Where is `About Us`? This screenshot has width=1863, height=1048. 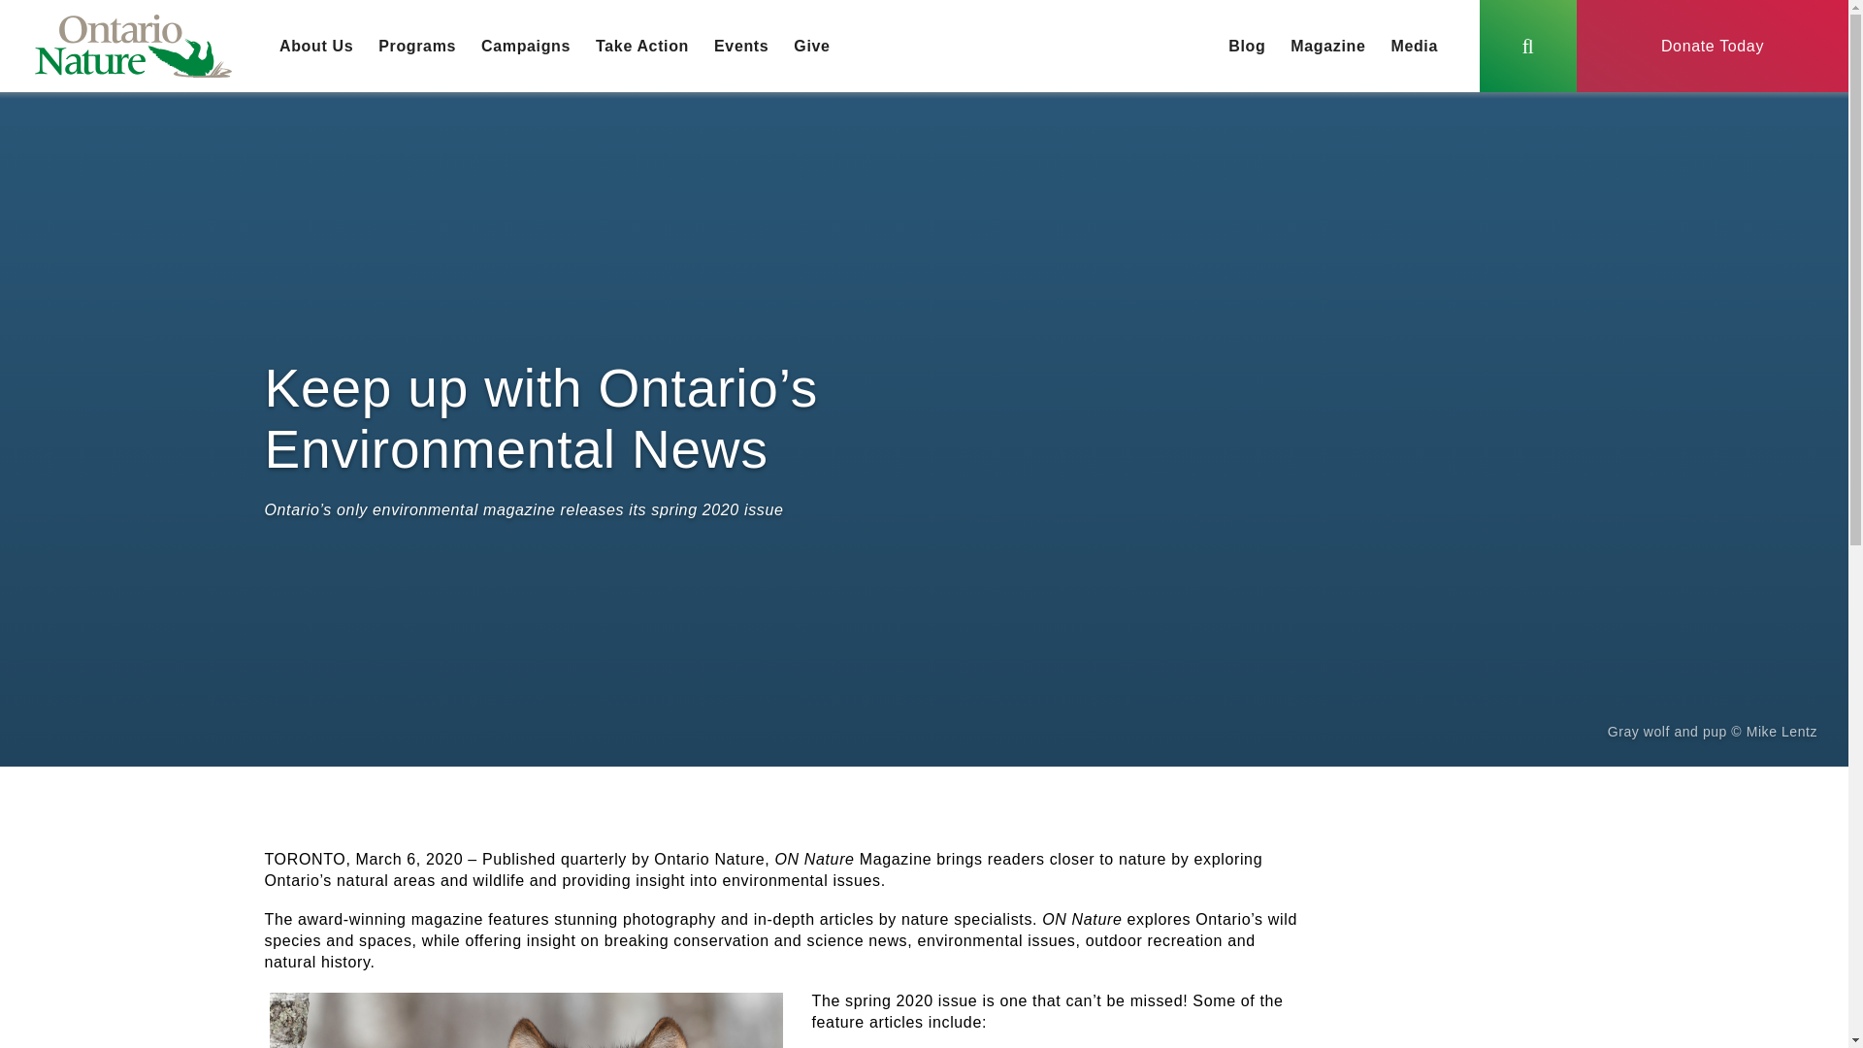 About Us is located at coordinates (315, 47).